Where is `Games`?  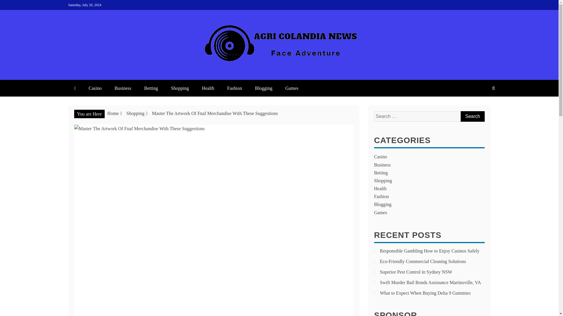
Games is located at coordinates (291, 88).